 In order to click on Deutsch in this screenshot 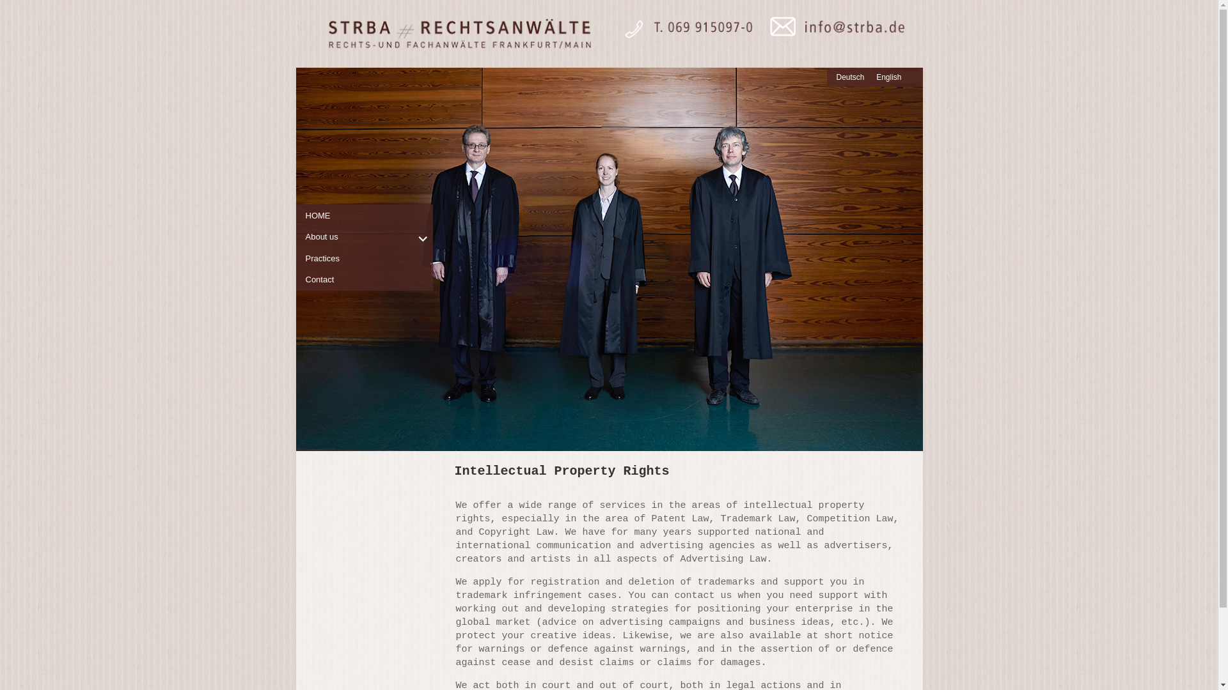, I will do `click(850, 77)`.